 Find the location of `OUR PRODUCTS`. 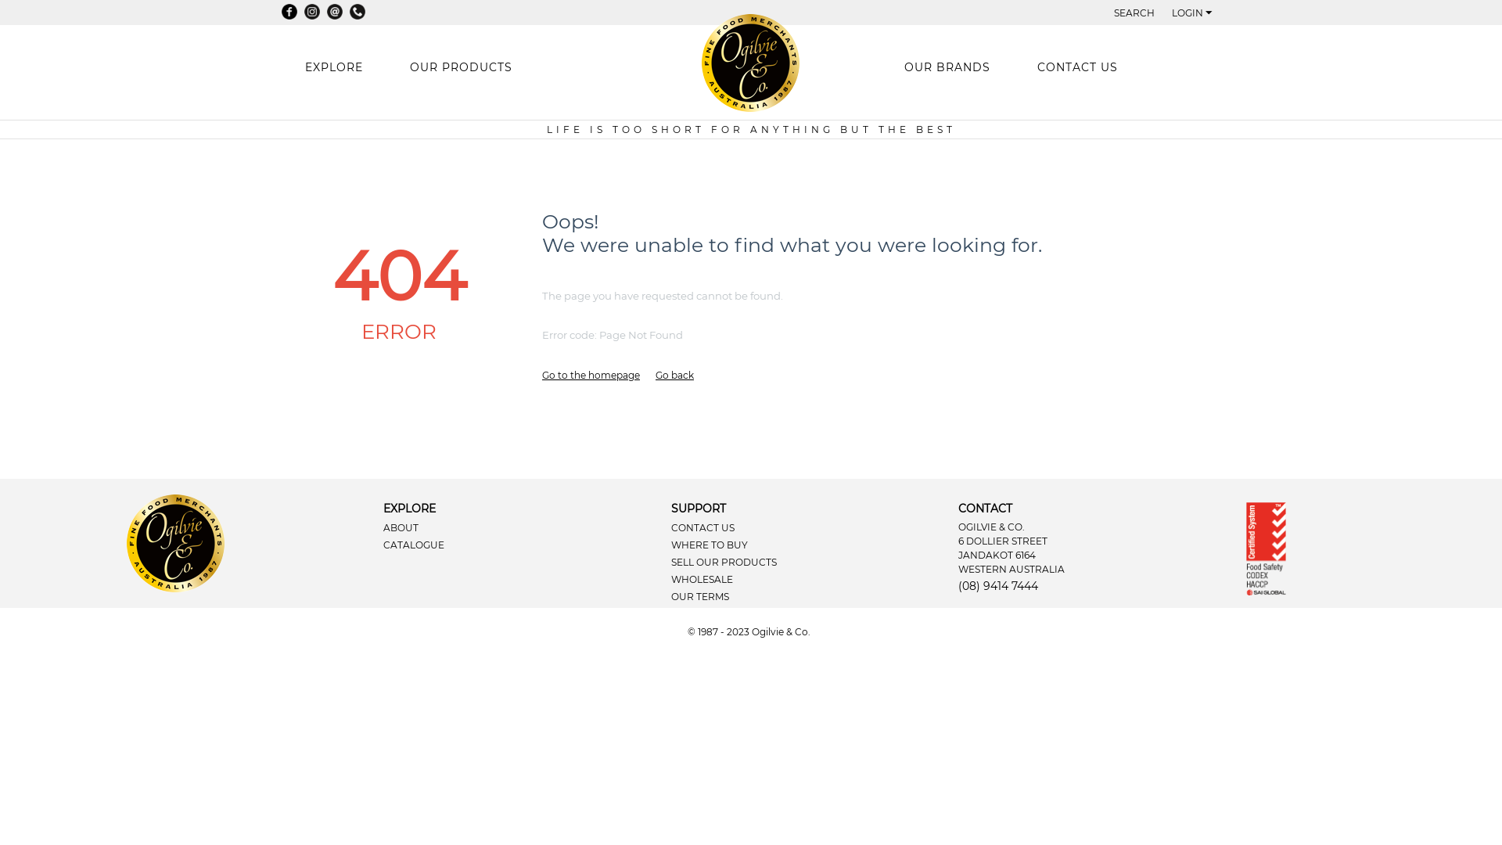

OUR PRODUCTS is located at coordinates (461, 67).